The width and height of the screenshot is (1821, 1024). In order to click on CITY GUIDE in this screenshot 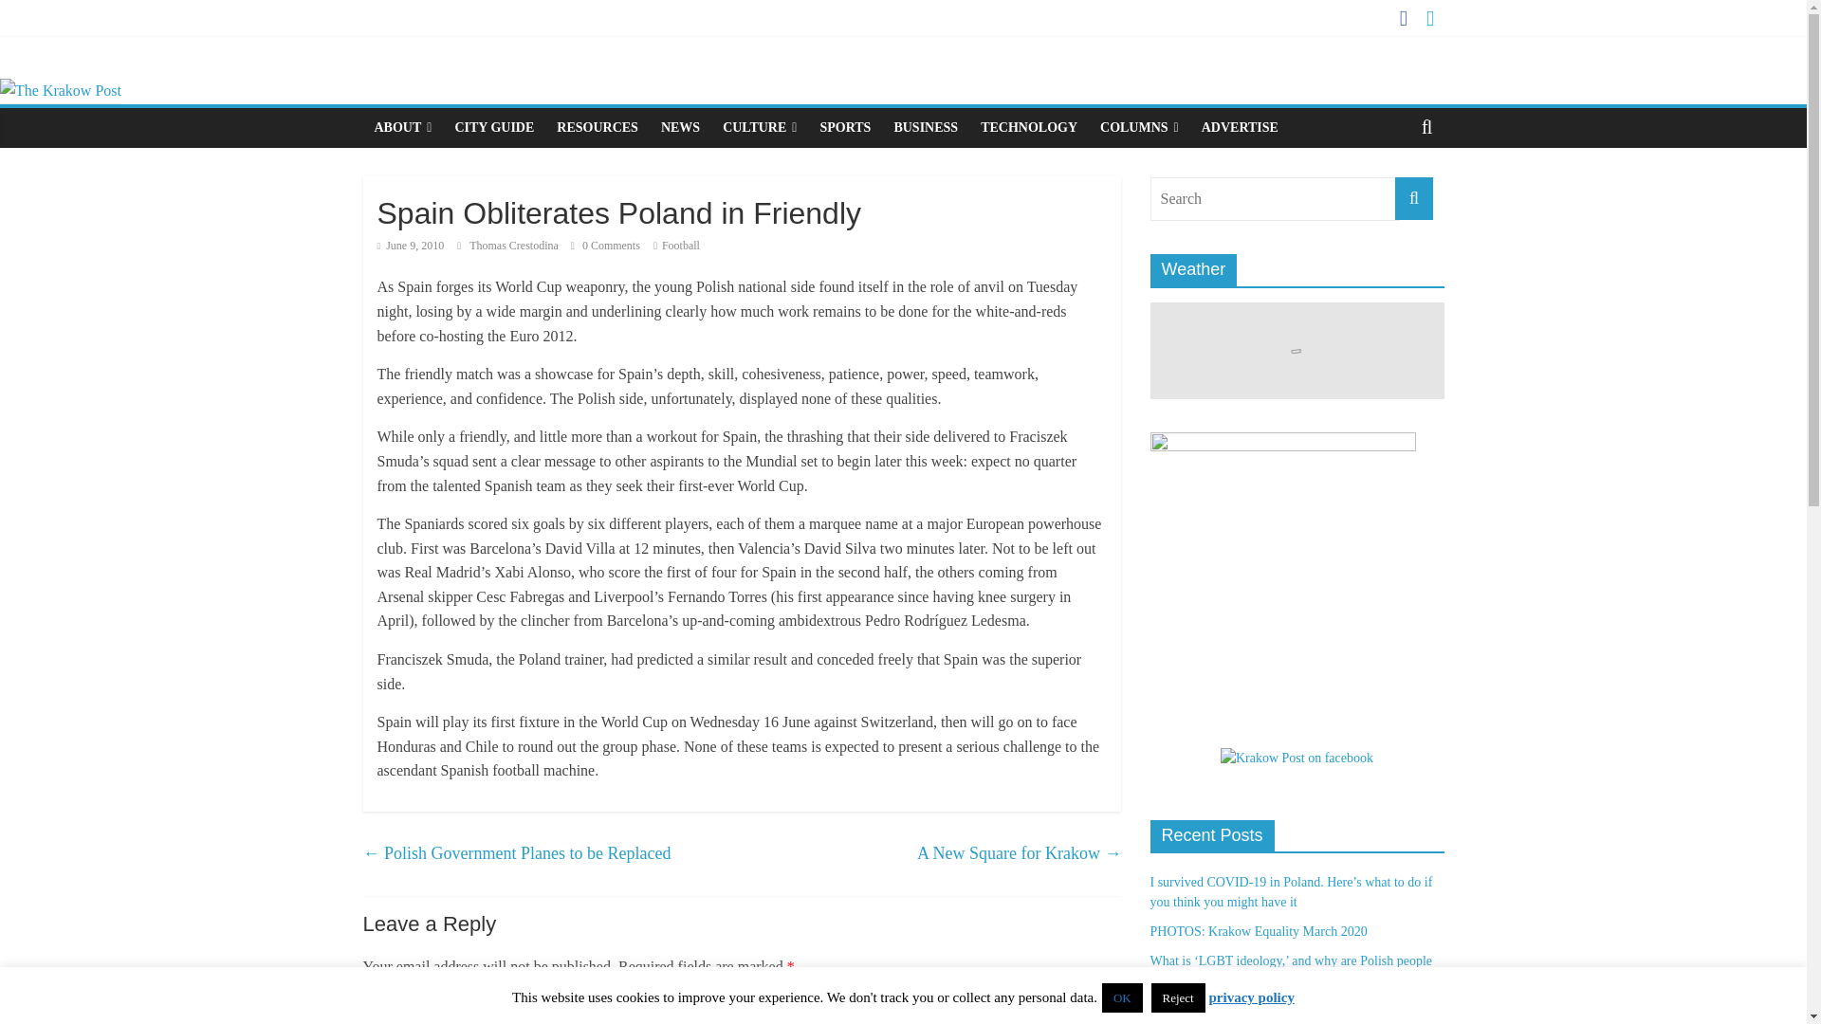, I will do `click(493, 127)`.